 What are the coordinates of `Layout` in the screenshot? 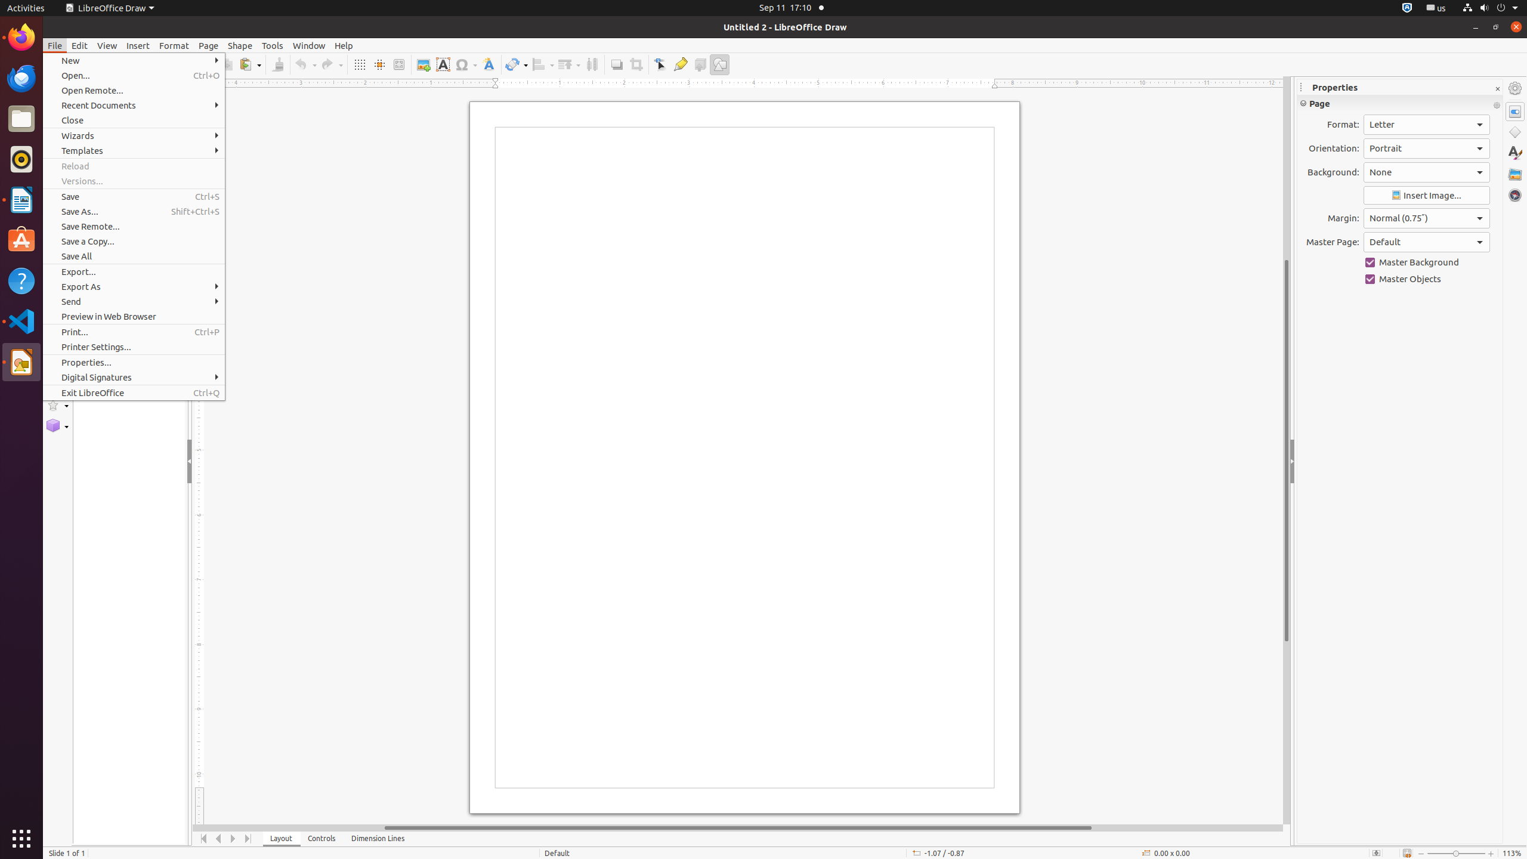 It's located at (282, 839).